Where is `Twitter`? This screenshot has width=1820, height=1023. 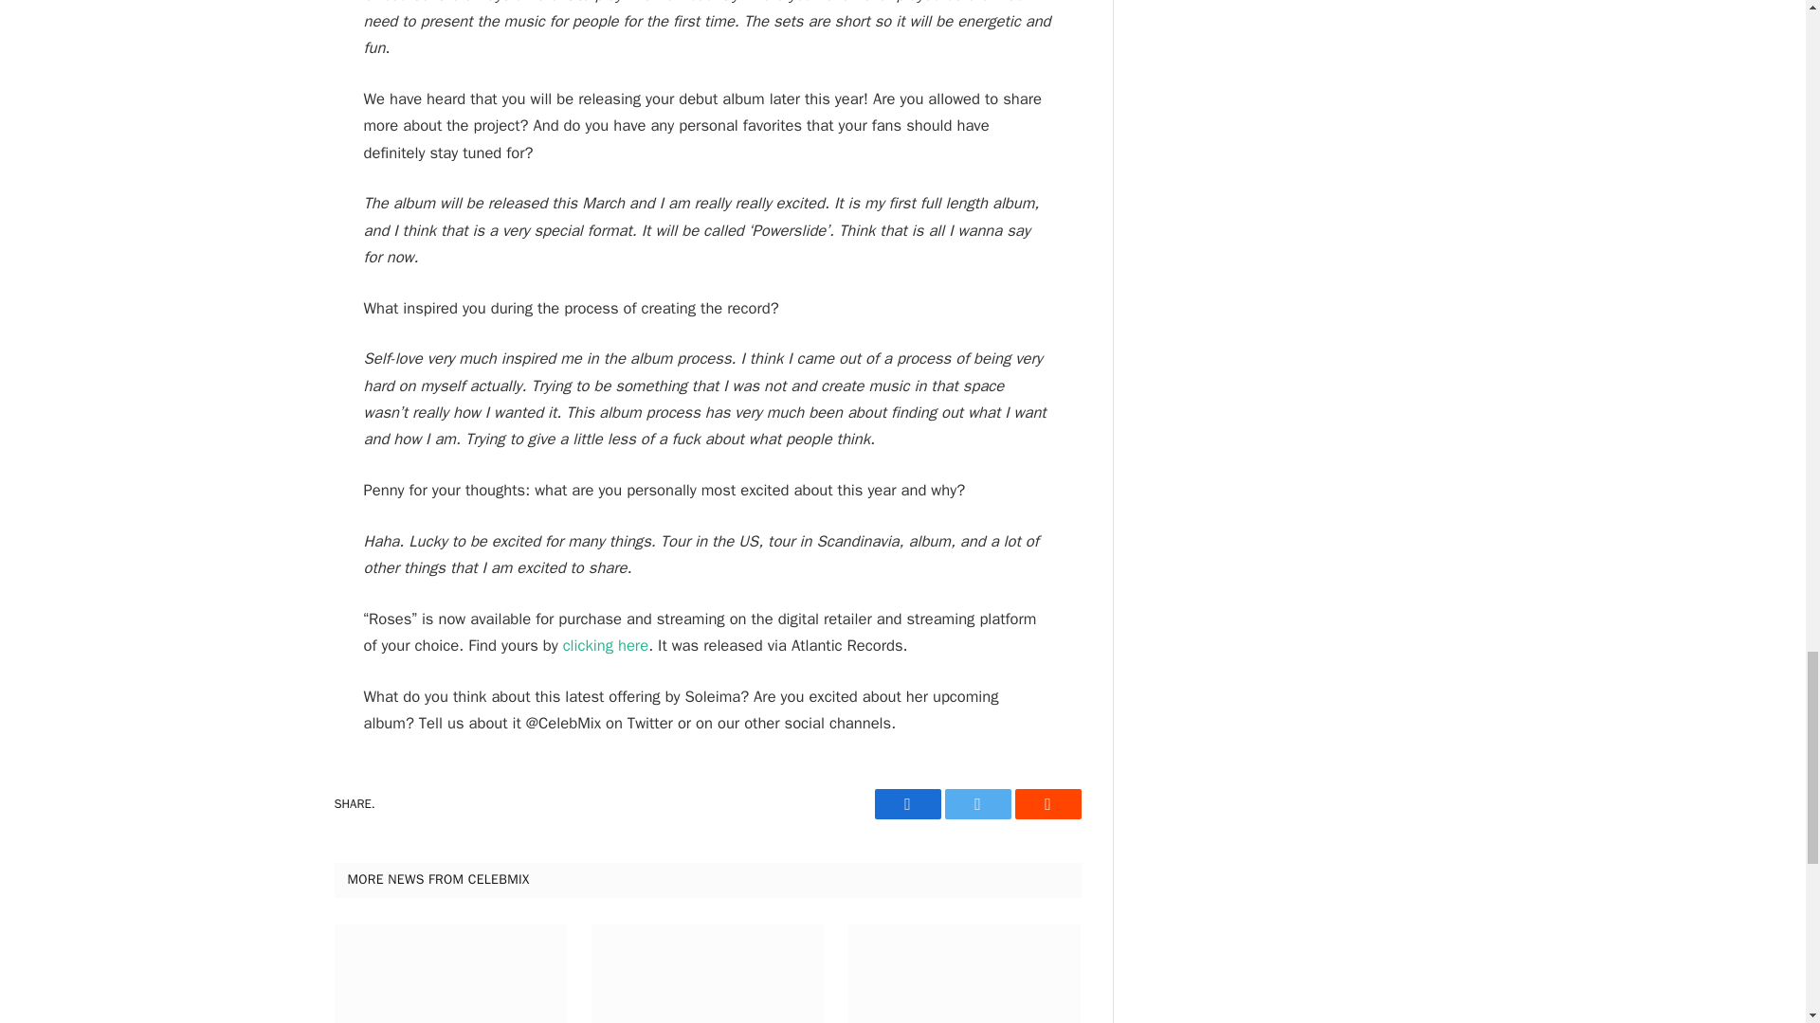 Twitter is located at coordinates (976, 803).